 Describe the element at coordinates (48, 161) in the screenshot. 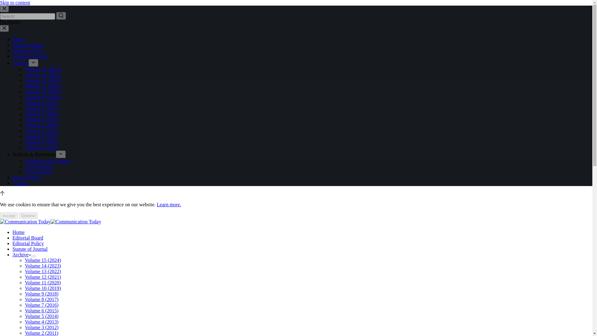

I see `Guidelines for Authors` at that location.